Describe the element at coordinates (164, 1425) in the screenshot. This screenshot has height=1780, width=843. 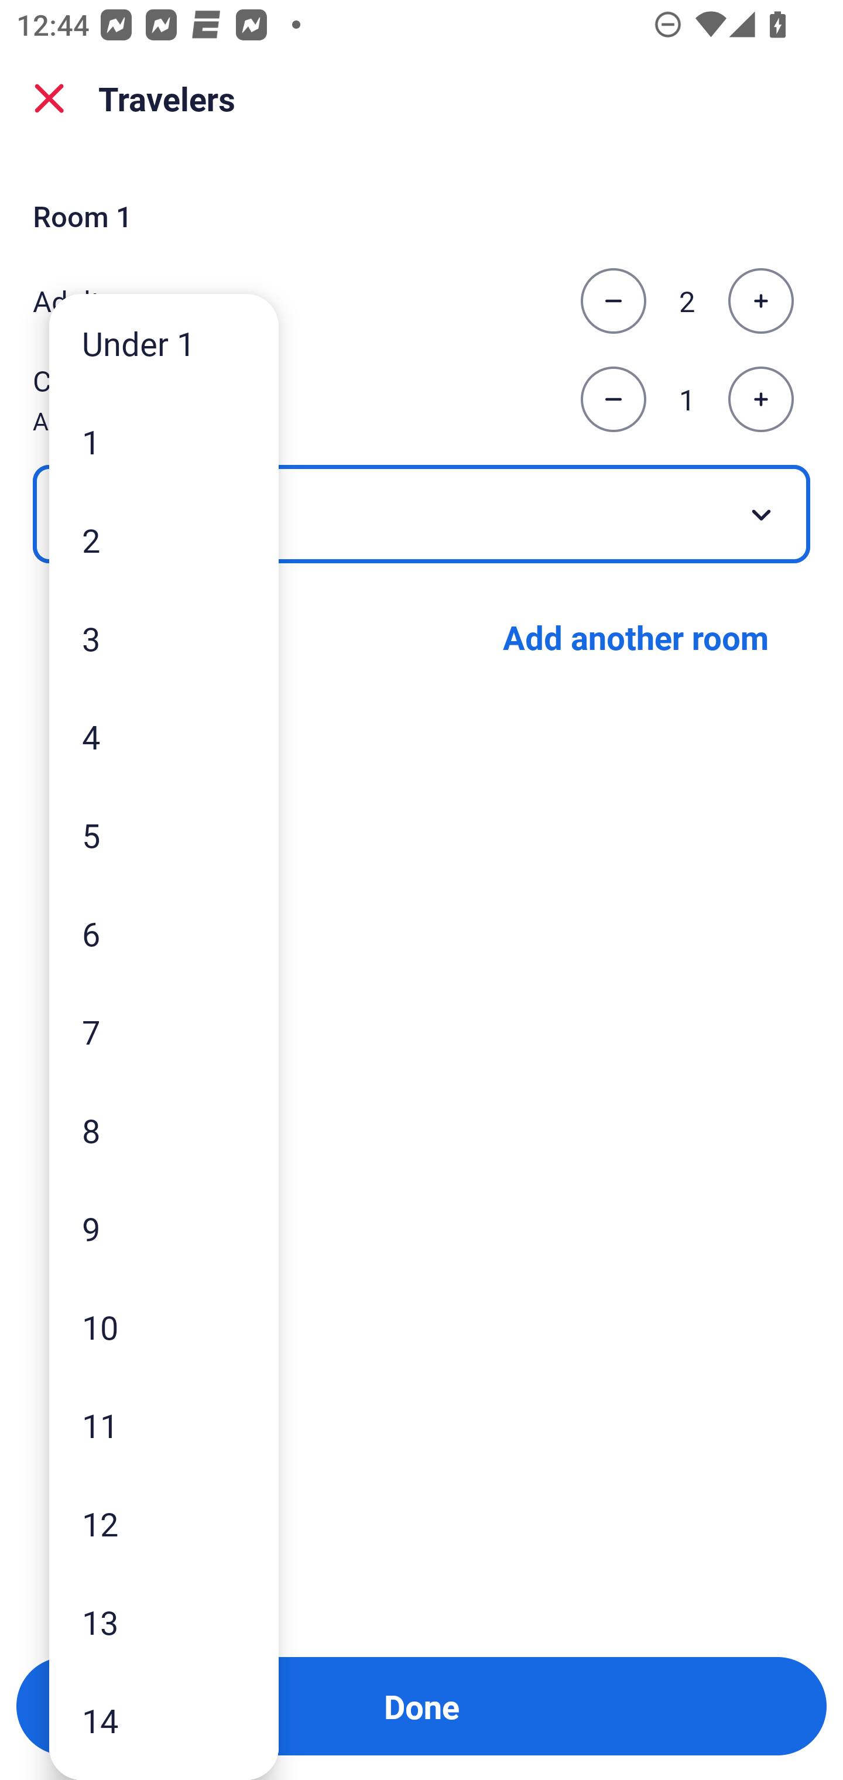
I see `11` at that location.